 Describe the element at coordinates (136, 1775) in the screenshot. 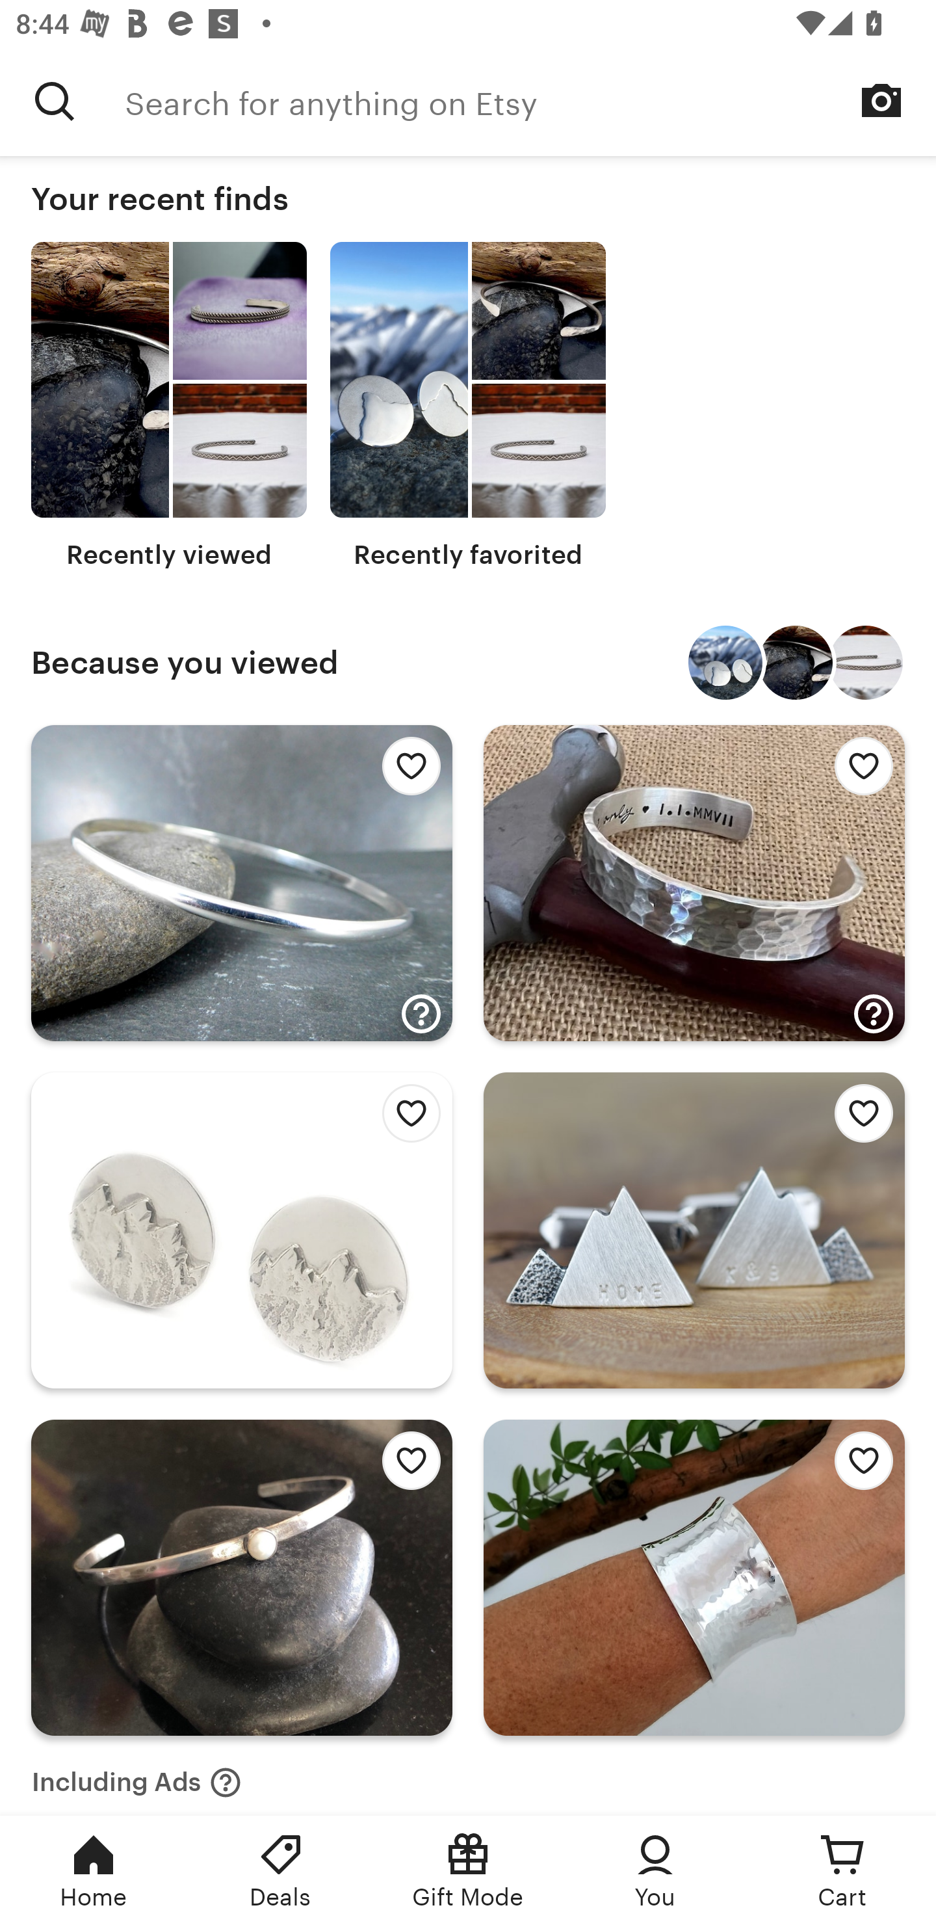

I see `Including Ads` at that location.